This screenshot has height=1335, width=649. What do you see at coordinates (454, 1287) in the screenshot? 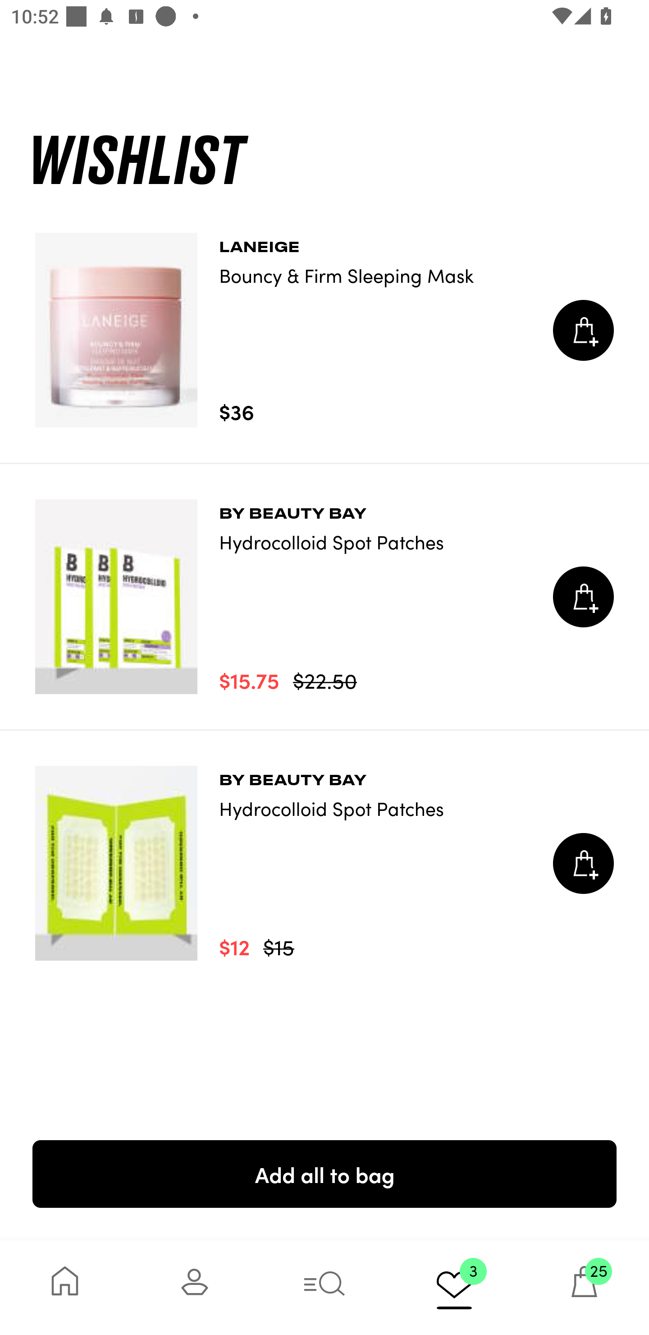
I see `3` at bounding box center [454, 1287].